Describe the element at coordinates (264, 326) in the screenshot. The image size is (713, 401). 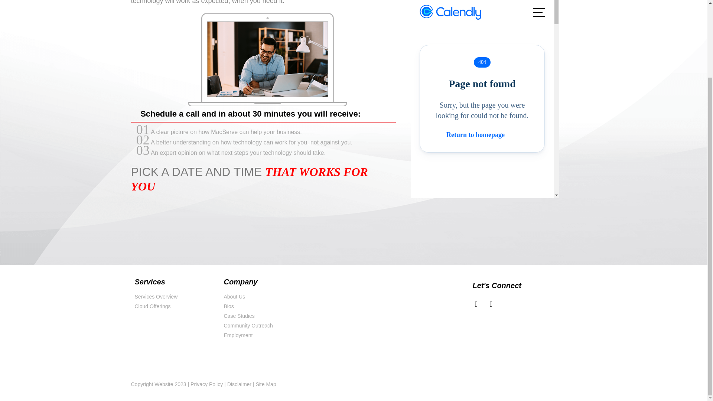
I see `Community Outreach` at that location.